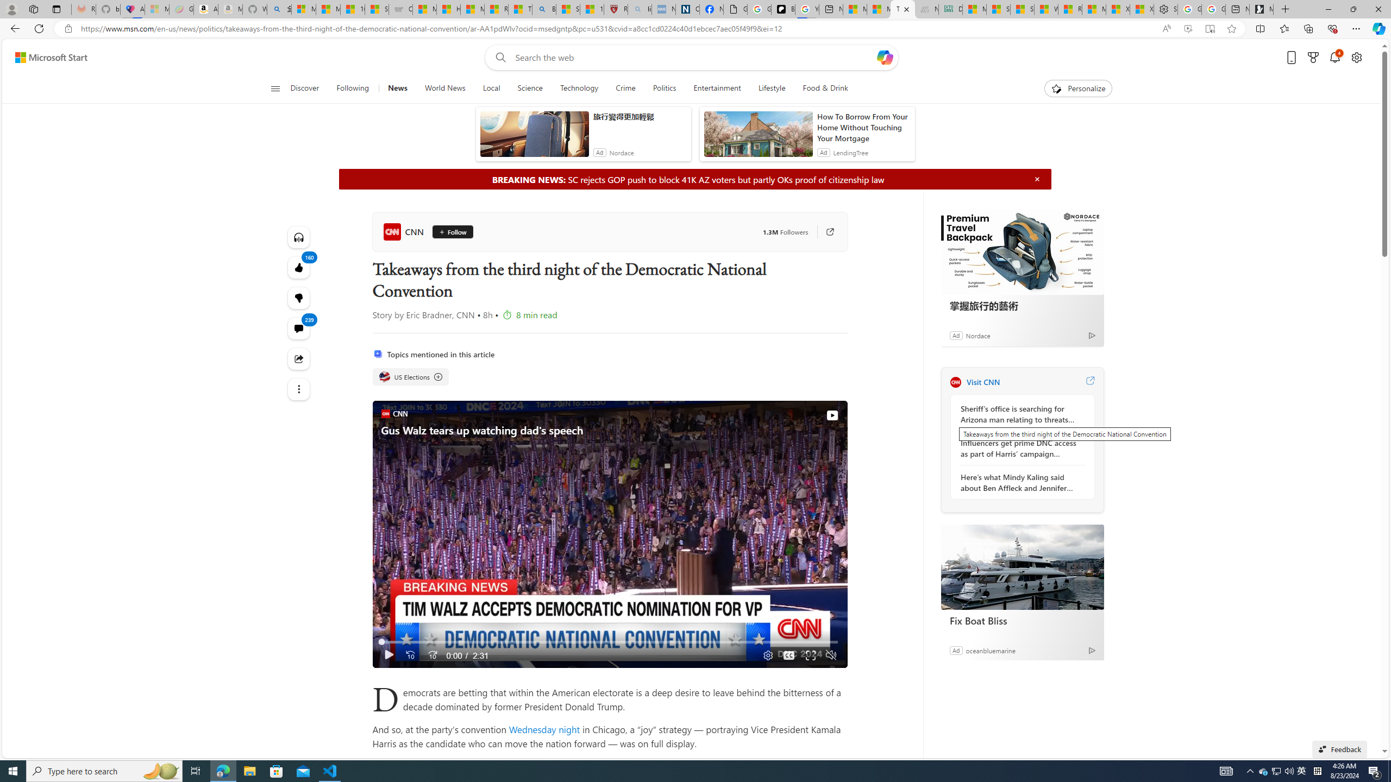  Describe the element at coordinates (1069, 9) in the screenshot. I see `R******* | Trusted Community Engagement and Contributions` at that location.